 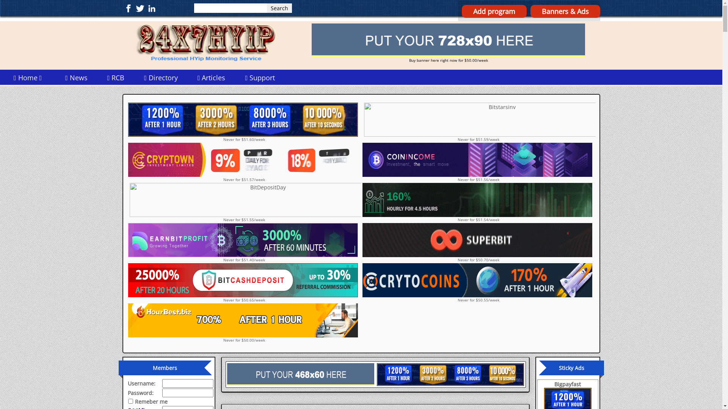 What do you see at coordinates (212, 78) in the screenshot?
I see ` Articles` at bounding box center [212, 78].